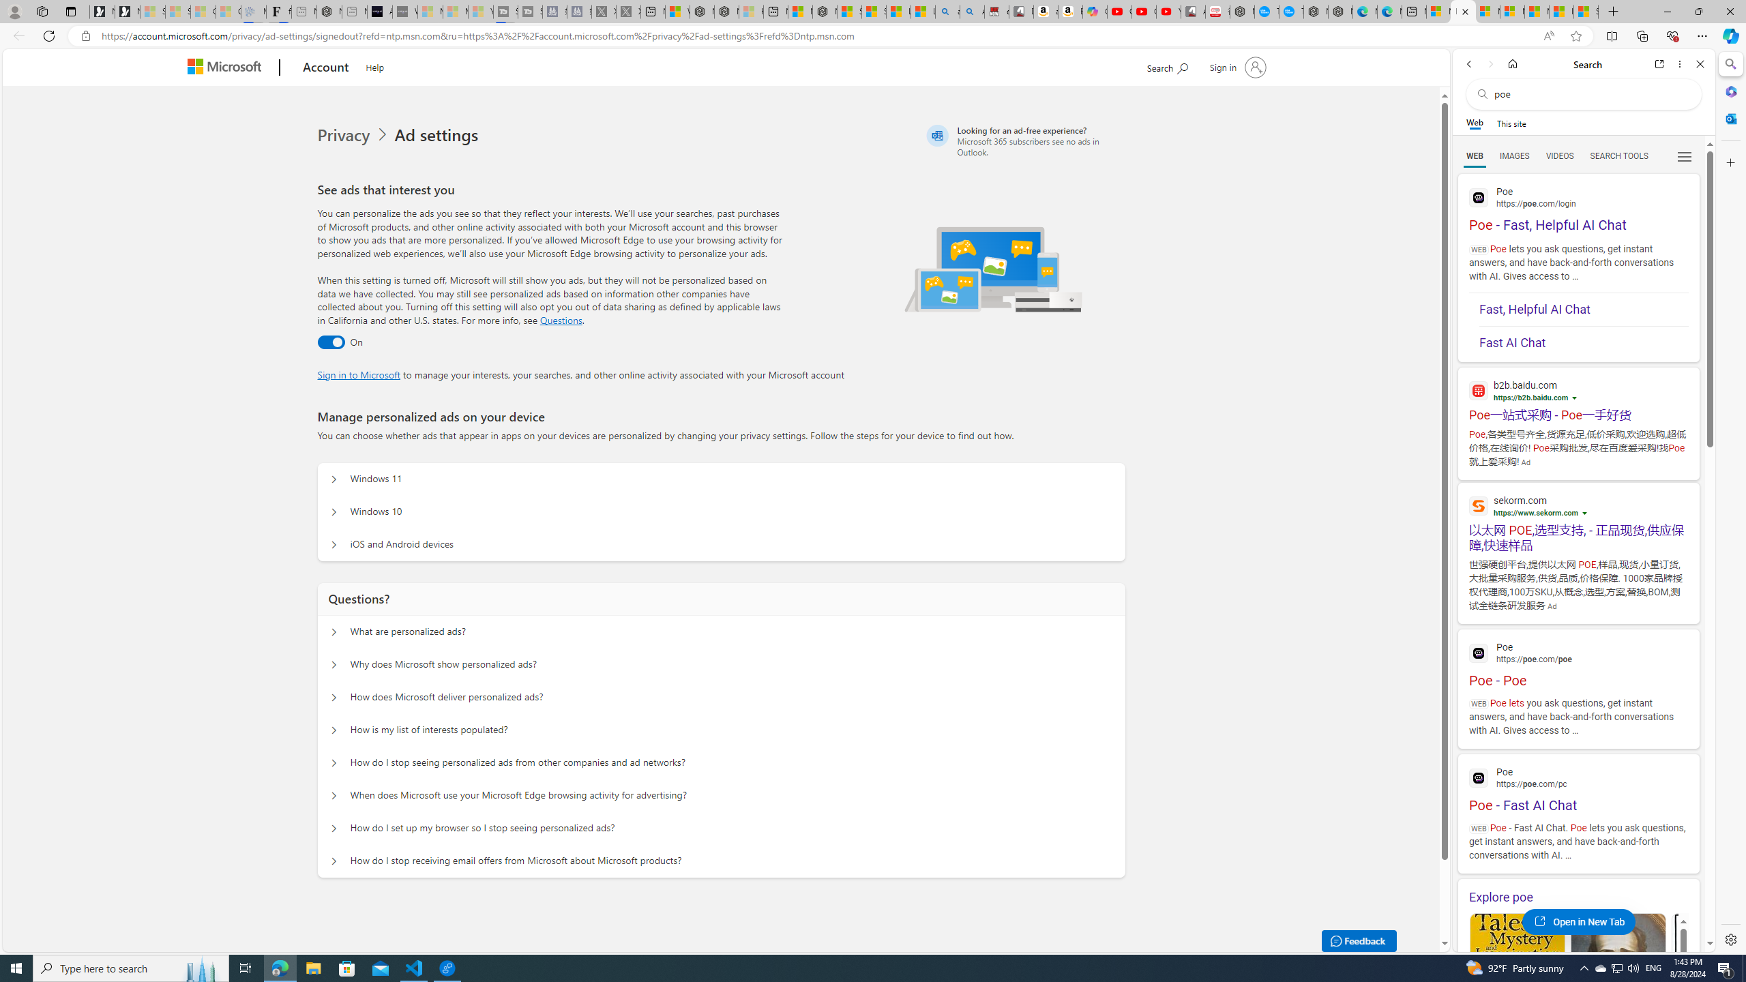  Describe the element at coordinates (1479, 778) in the screenshot. I see `Global web icon` at that location.